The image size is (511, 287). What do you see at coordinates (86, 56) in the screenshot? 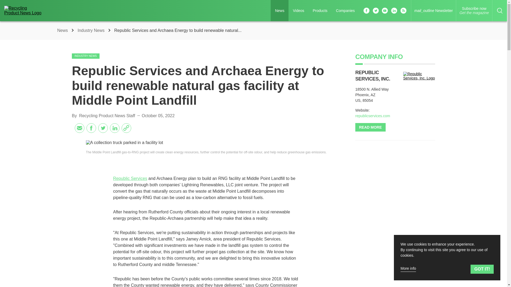
I see `A collection truck parked in a facility lot` at bounding box center [86, 56].